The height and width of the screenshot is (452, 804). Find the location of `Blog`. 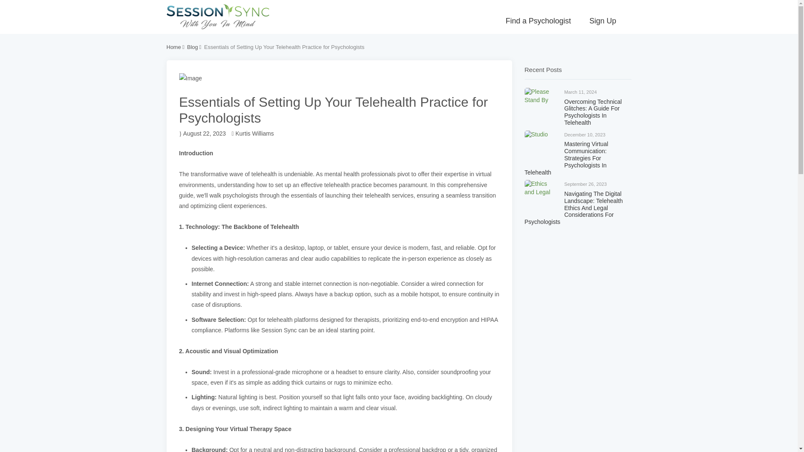

Blog is located at coordinates (193, 47).